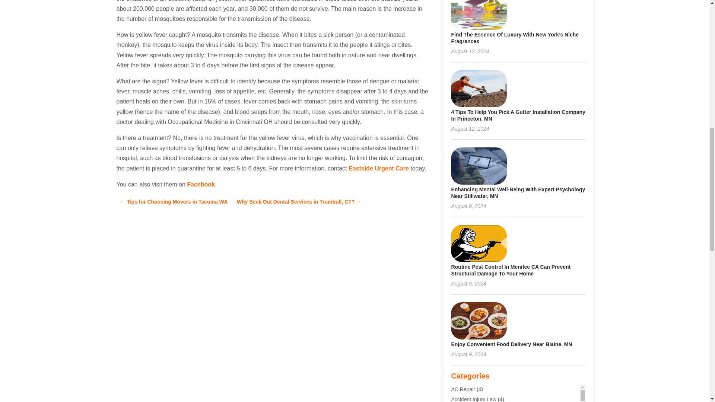 This screenshot has height=402, width=715. Describe the element at coordinates (474, 399) in the screenshot. I see `Accident Injury Law` at that location.